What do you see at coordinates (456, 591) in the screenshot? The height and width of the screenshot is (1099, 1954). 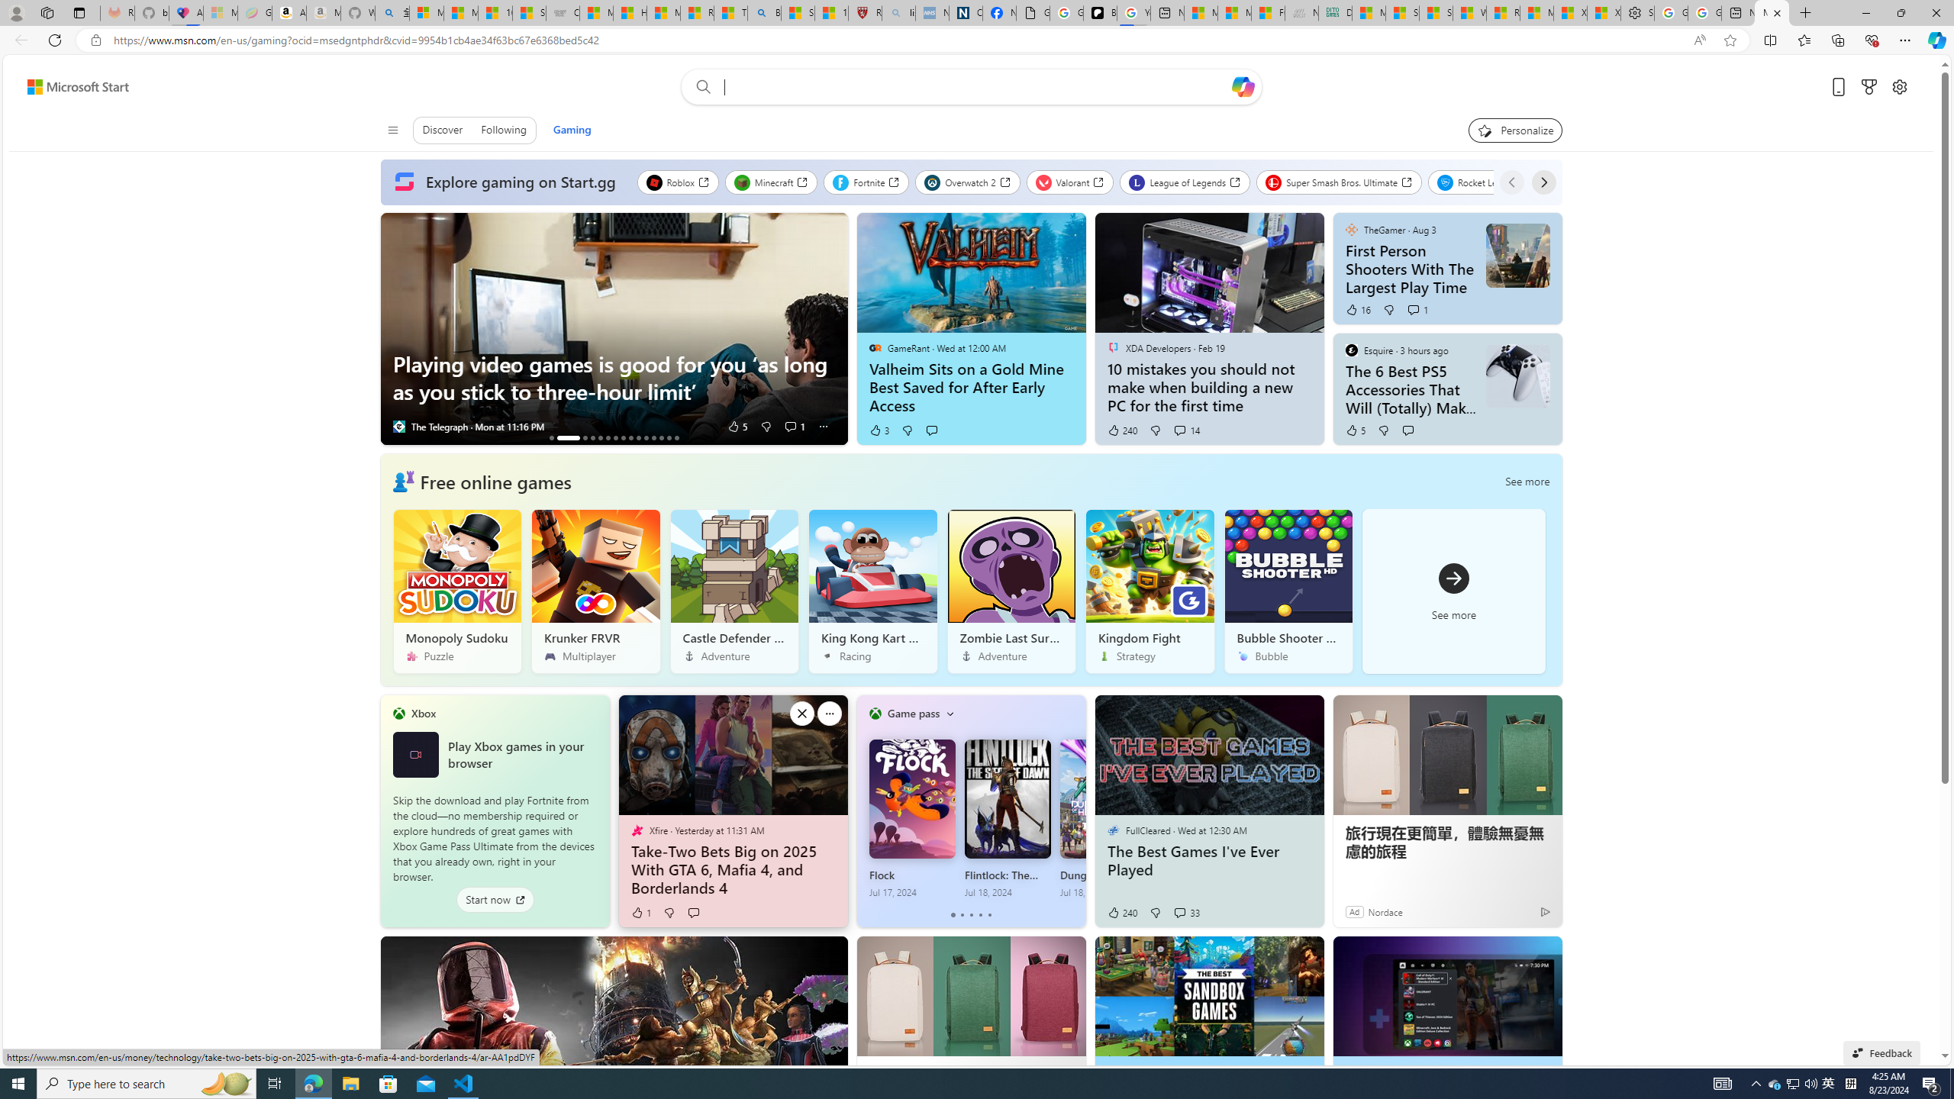 I see `Monopoly Sudoku` at bounding box center [456, 591].